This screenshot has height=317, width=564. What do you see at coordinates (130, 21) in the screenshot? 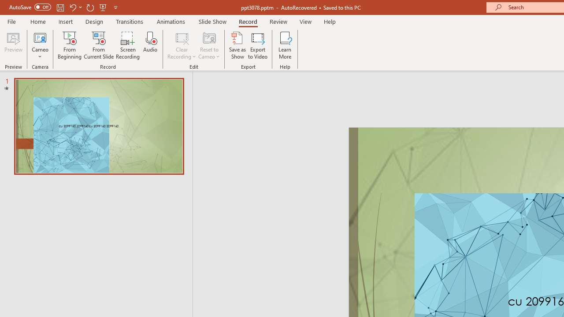
I see `Transitions` at bounding box center [130, 21].